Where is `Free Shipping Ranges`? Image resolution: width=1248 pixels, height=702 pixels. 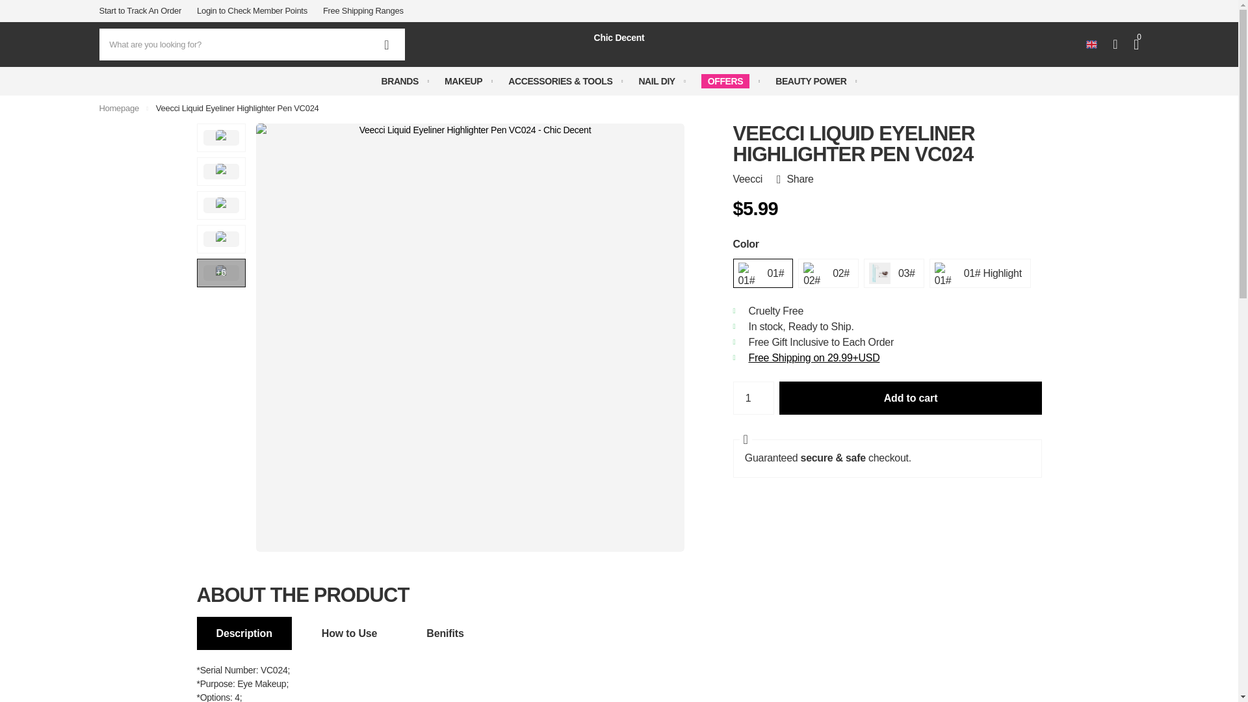
Free Shipping Ranges is located at coordinates (363, 10).